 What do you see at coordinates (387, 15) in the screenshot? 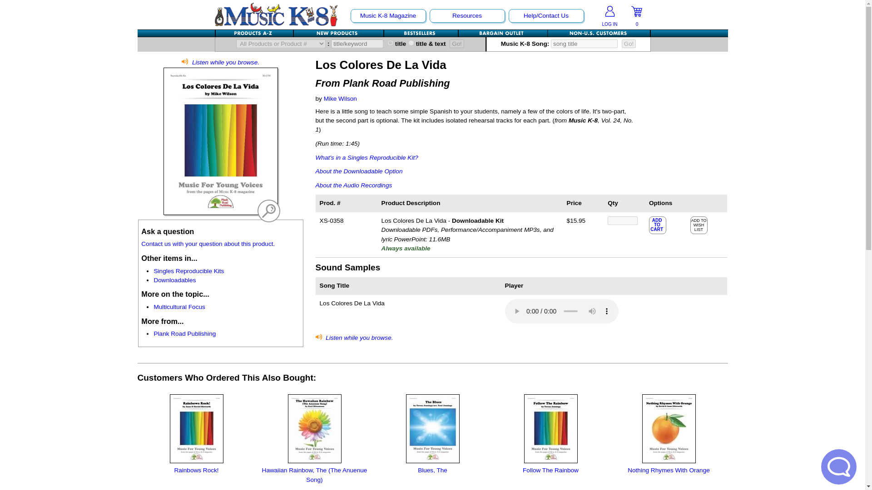
I see `Music K-8 Magazine` at bounding box center [387, 15].